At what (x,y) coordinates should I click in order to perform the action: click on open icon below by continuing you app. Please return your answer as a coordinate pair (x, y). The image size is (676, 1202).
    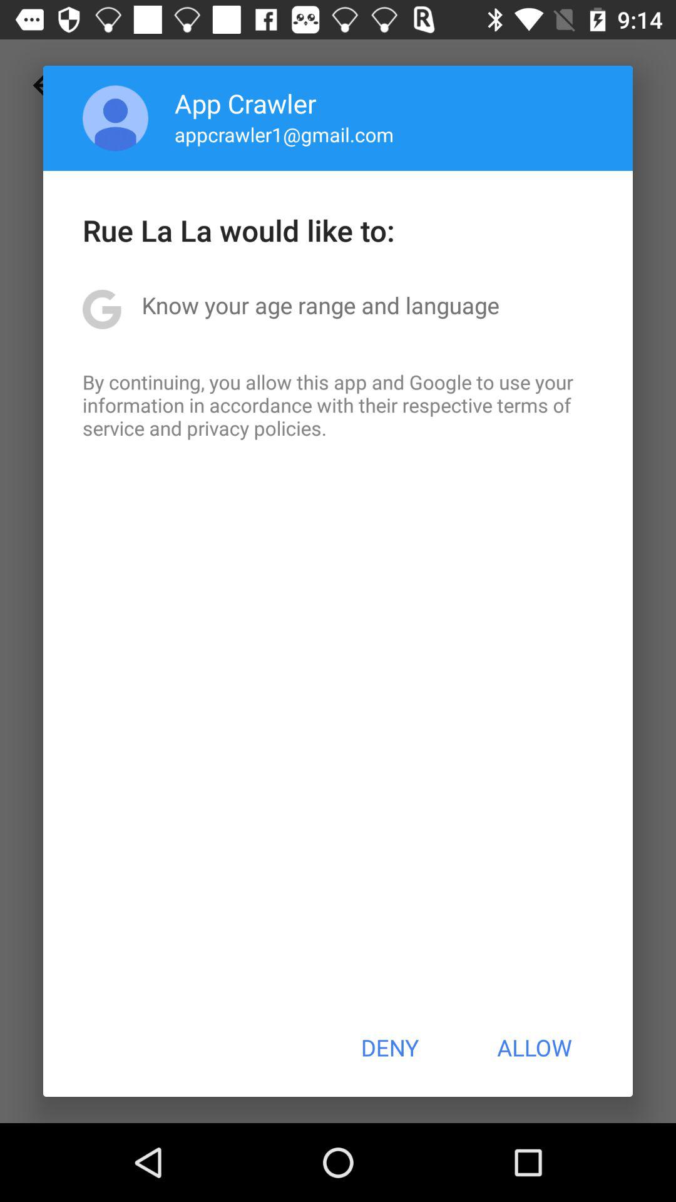
    Looking at the image, I should click on (389, 1047).